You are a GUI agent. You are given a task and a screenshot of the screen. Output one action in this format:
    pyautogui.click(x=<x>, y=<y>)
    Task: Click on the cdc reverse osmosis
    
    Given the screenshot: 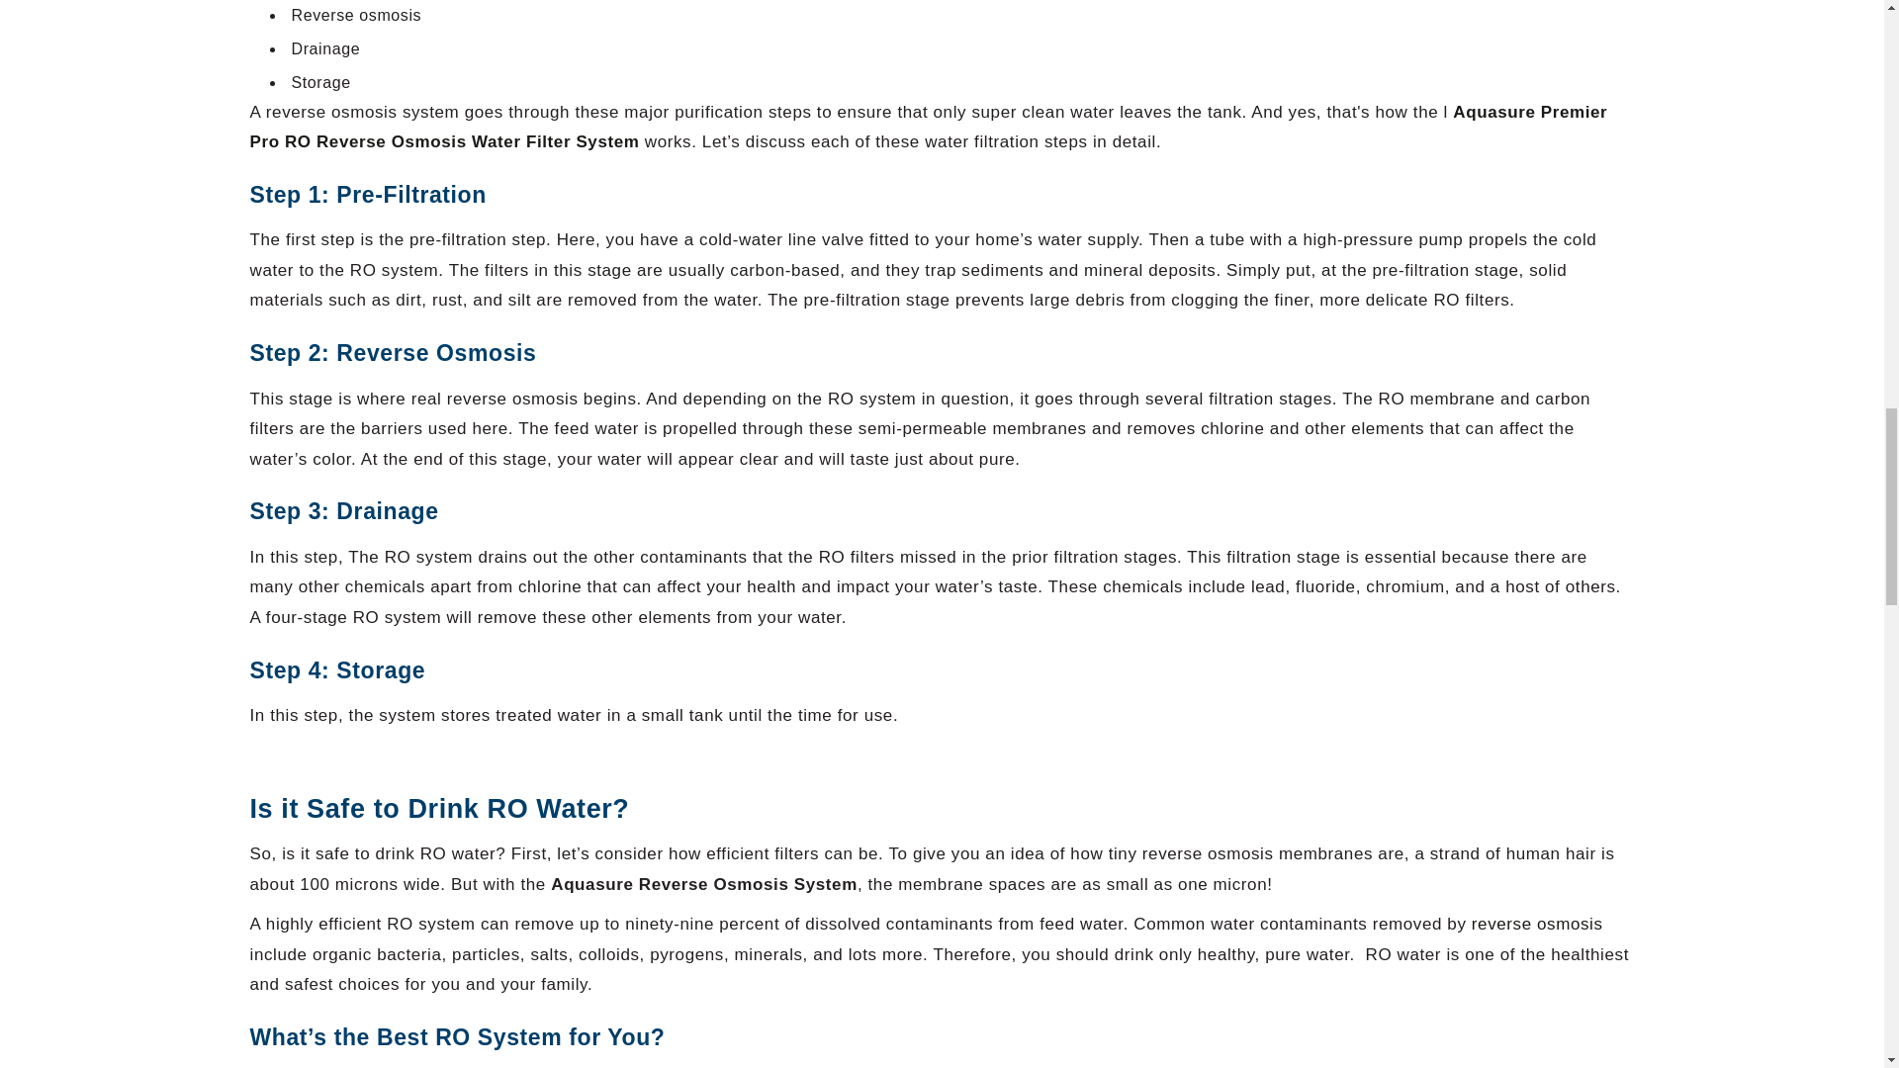 What is the action you would take?
    pyautogui.click(x=1537, y=925)
    